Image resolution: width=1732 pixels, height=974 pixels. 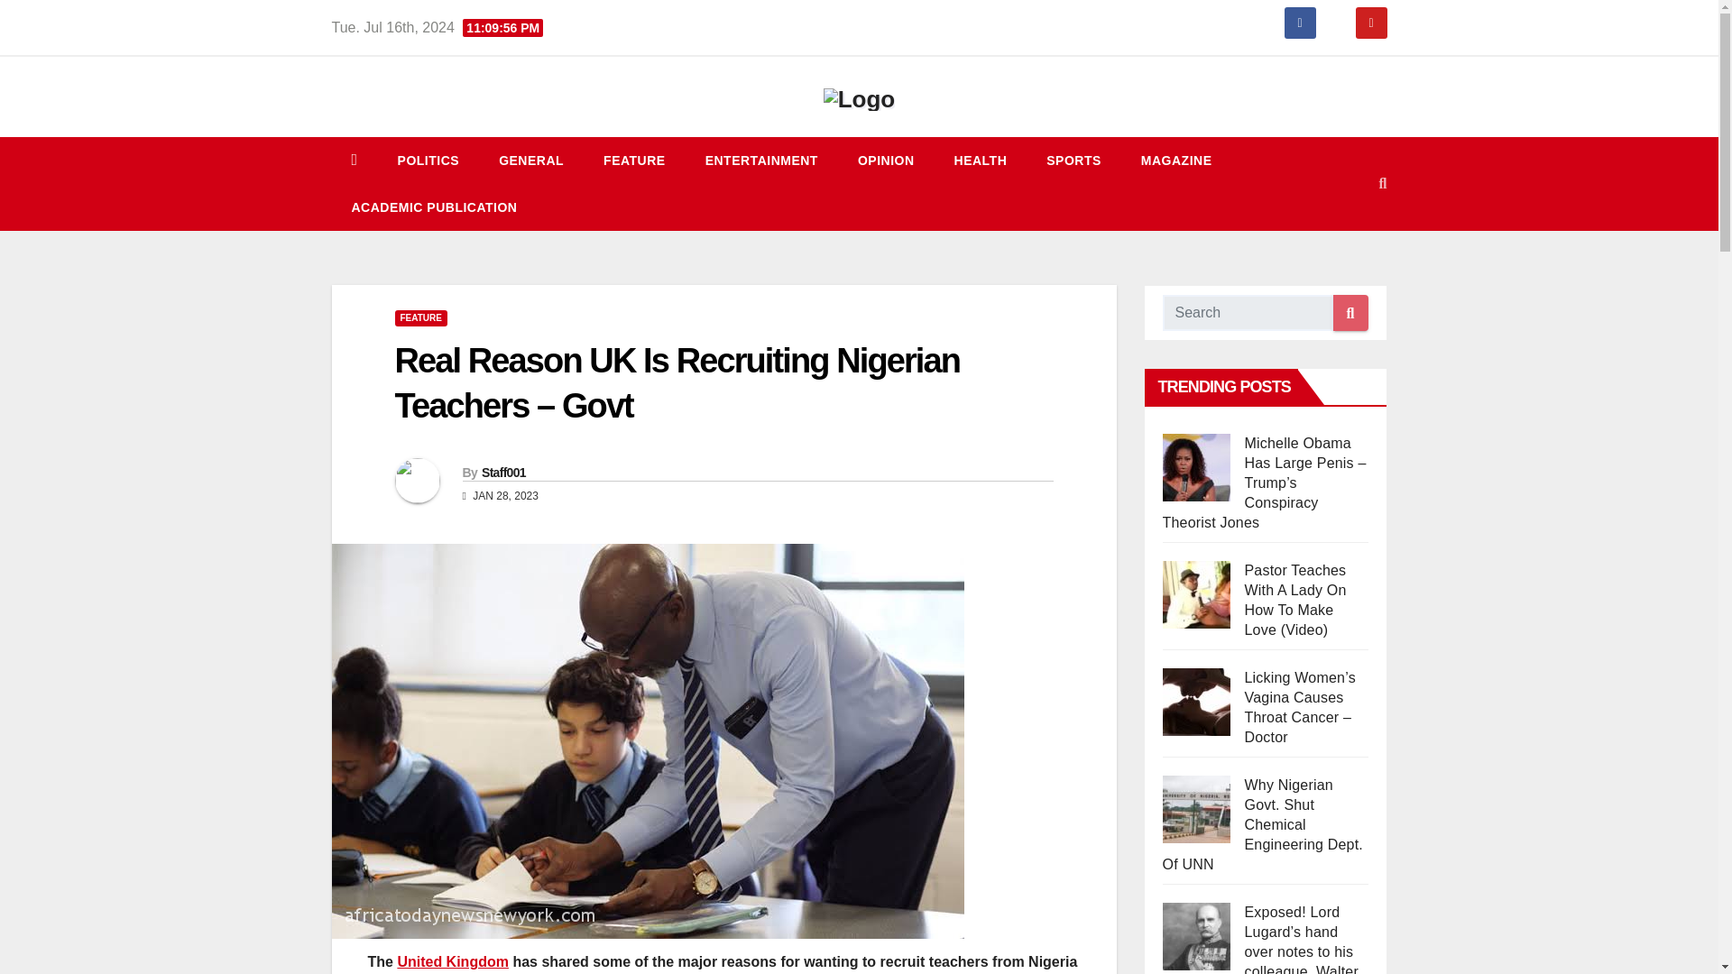 What do you see at coordinates (981, 161) in the screenshot?
I see `Health` at bounding box center [981, 161].